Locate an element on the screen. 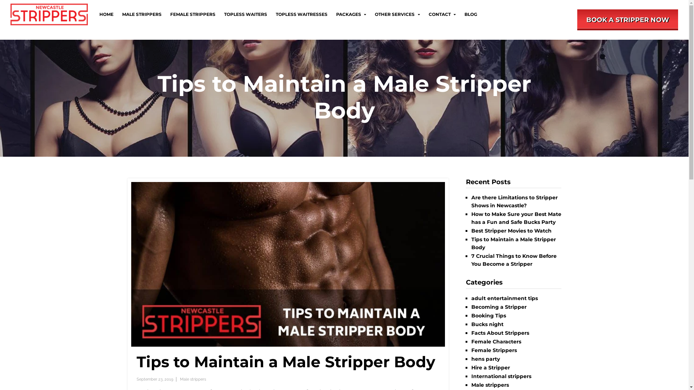 Image resolution: width=694 pixels, height=390 pixels. Becoming a Stripper is located at coordinates (499, 307).